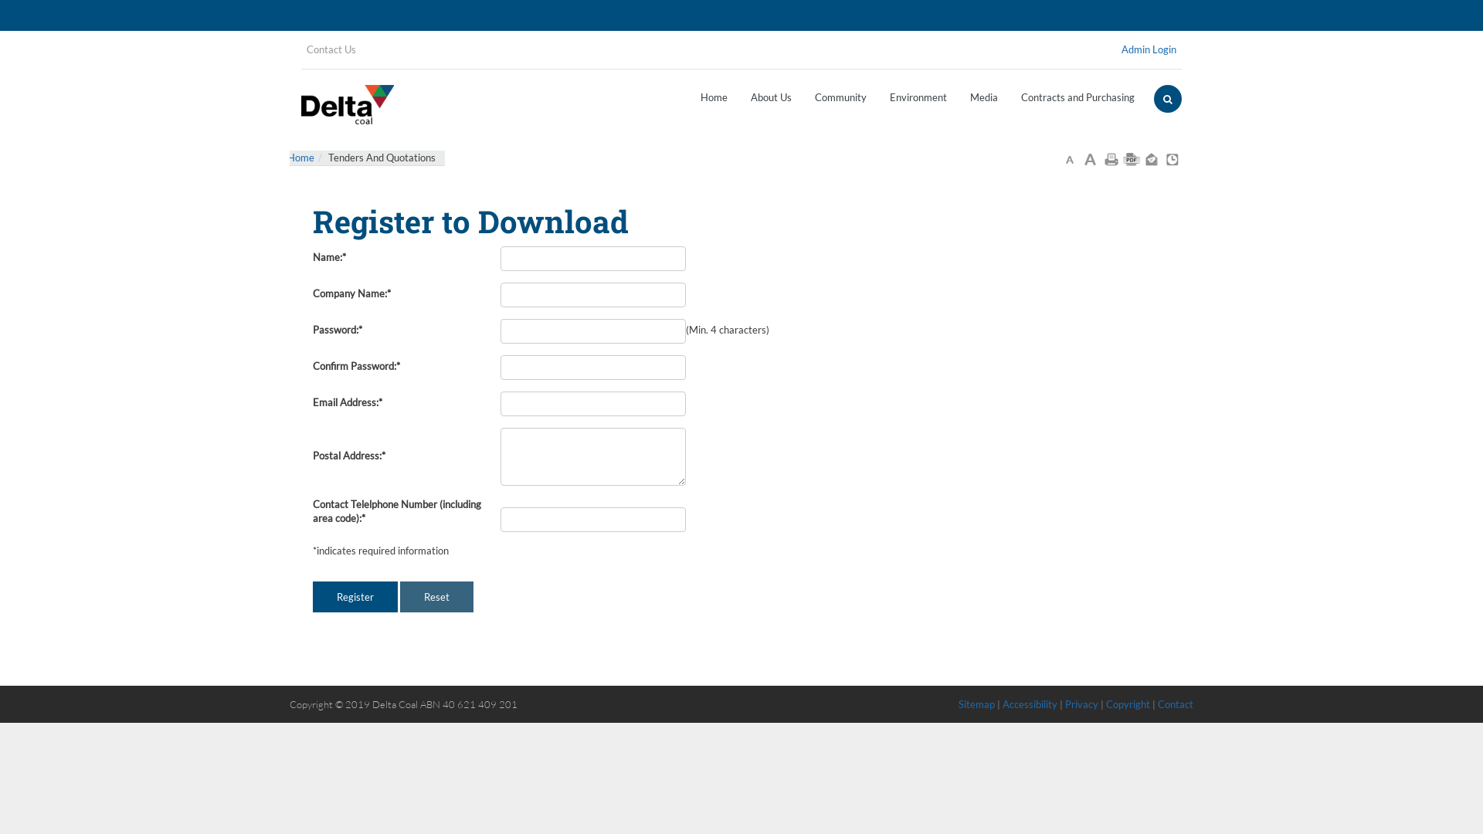 This screenshot has width=1483, height=834. I want to click on Community, so click(840, 97).